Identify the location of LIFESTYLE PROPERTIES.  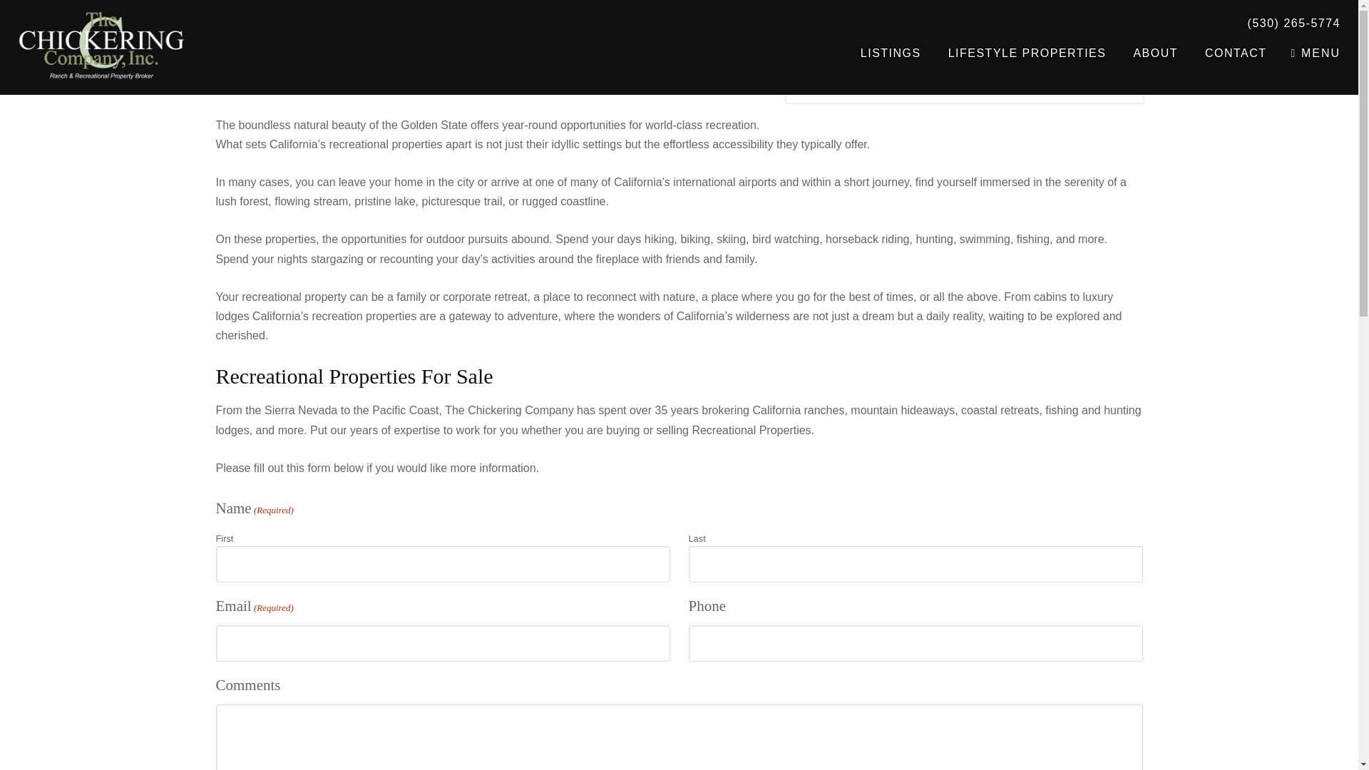
(1027, 53).